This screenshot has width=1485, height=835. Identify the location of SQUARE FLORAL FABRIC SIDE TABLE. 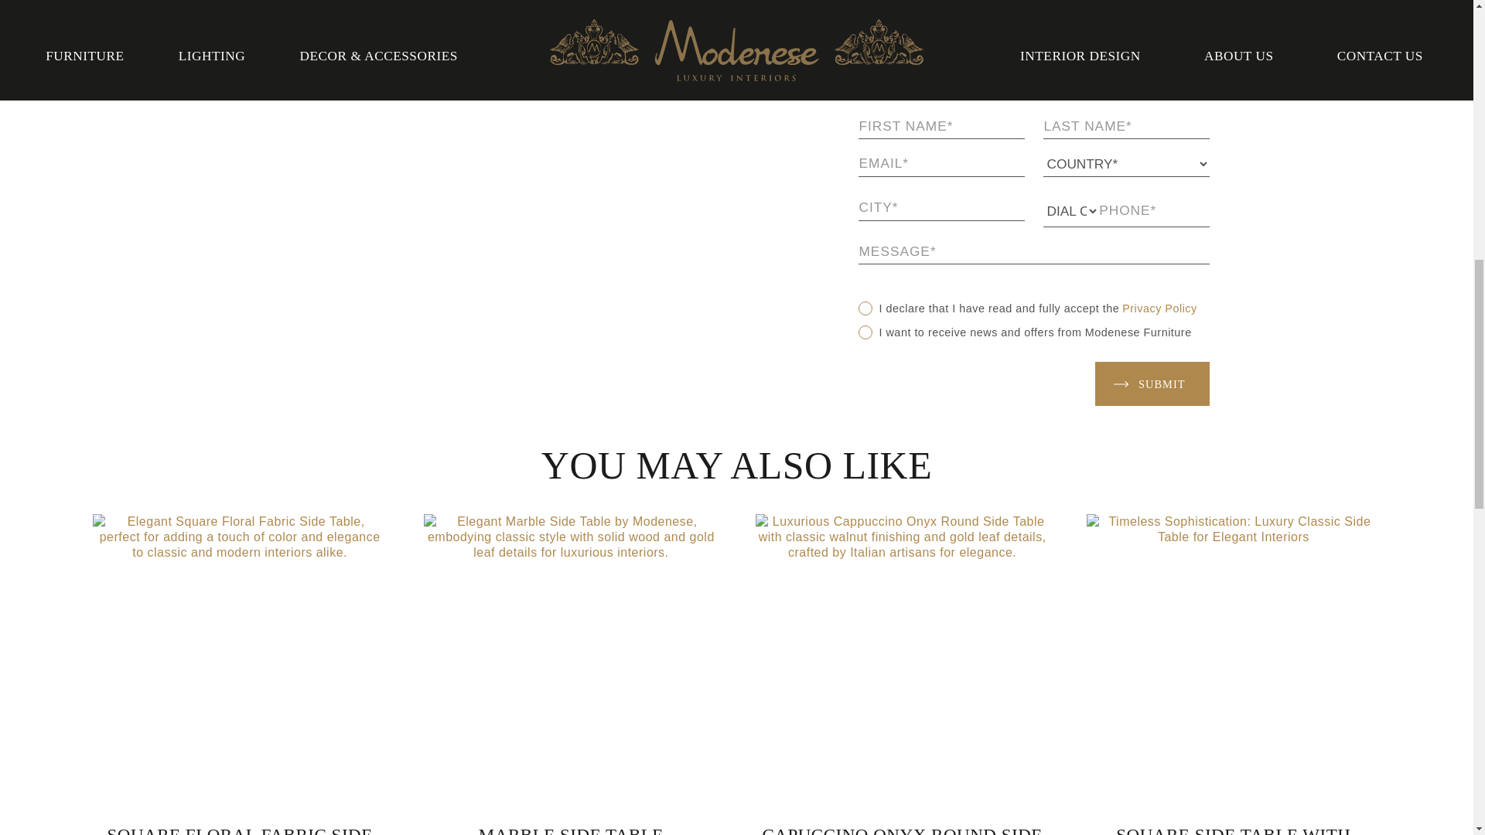
(239, 674).